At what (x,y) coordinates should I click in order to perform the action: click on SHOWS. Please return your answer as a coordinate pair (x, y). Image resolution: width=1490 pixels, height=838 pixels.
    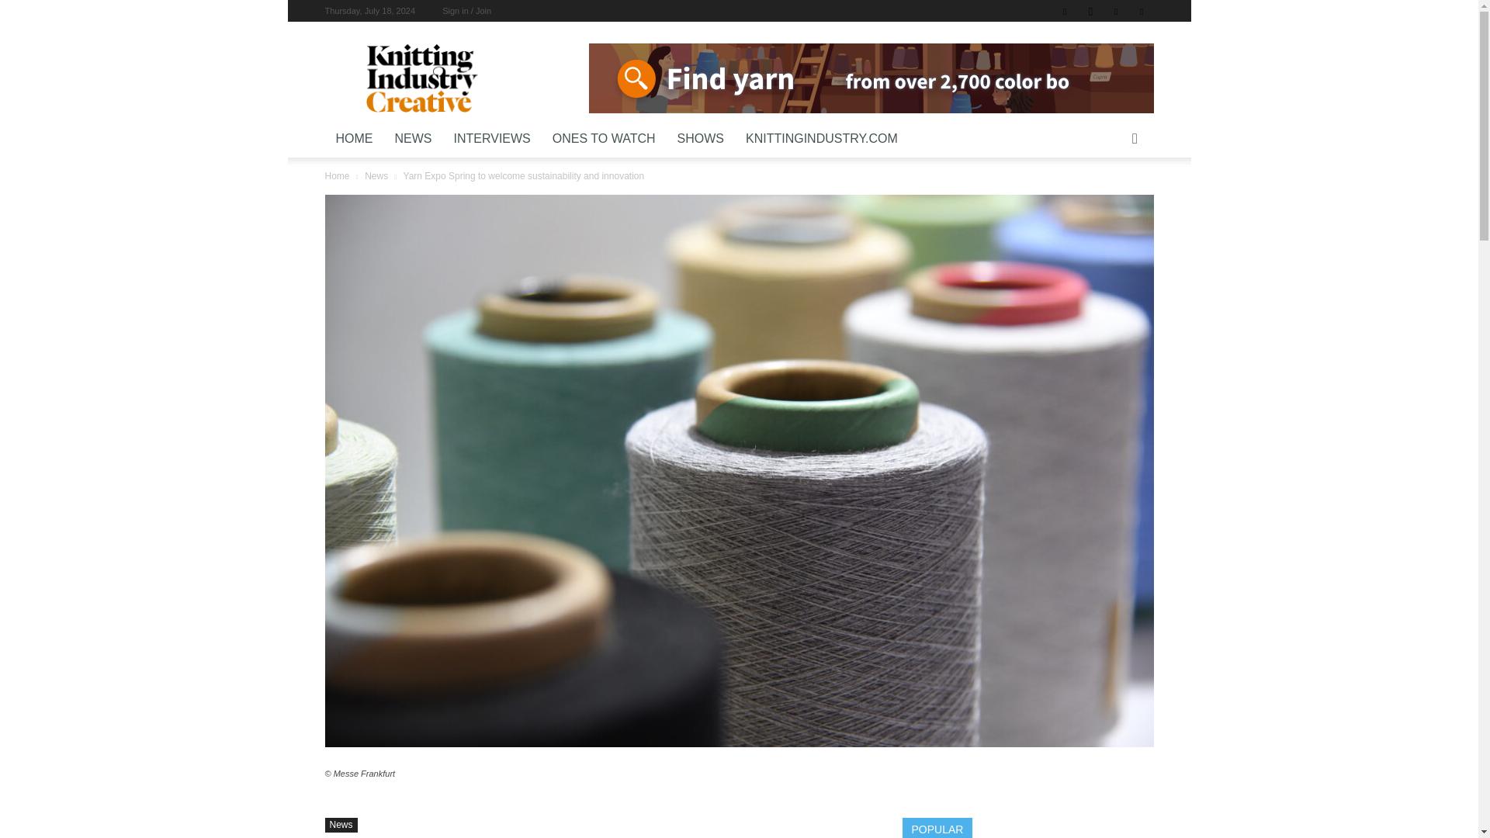
    Looking at the image, I should click on (700, 139).